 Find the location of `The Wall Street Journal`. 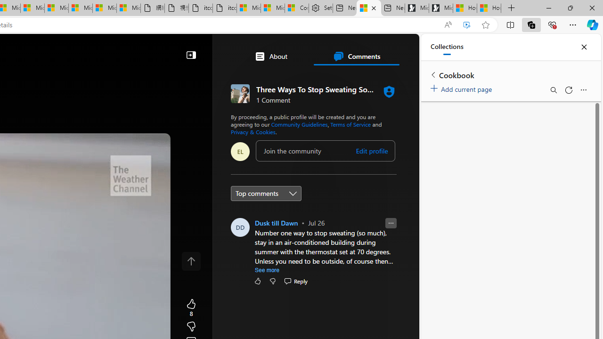

The Wall Street Journal is located at coordinates (275, 304).